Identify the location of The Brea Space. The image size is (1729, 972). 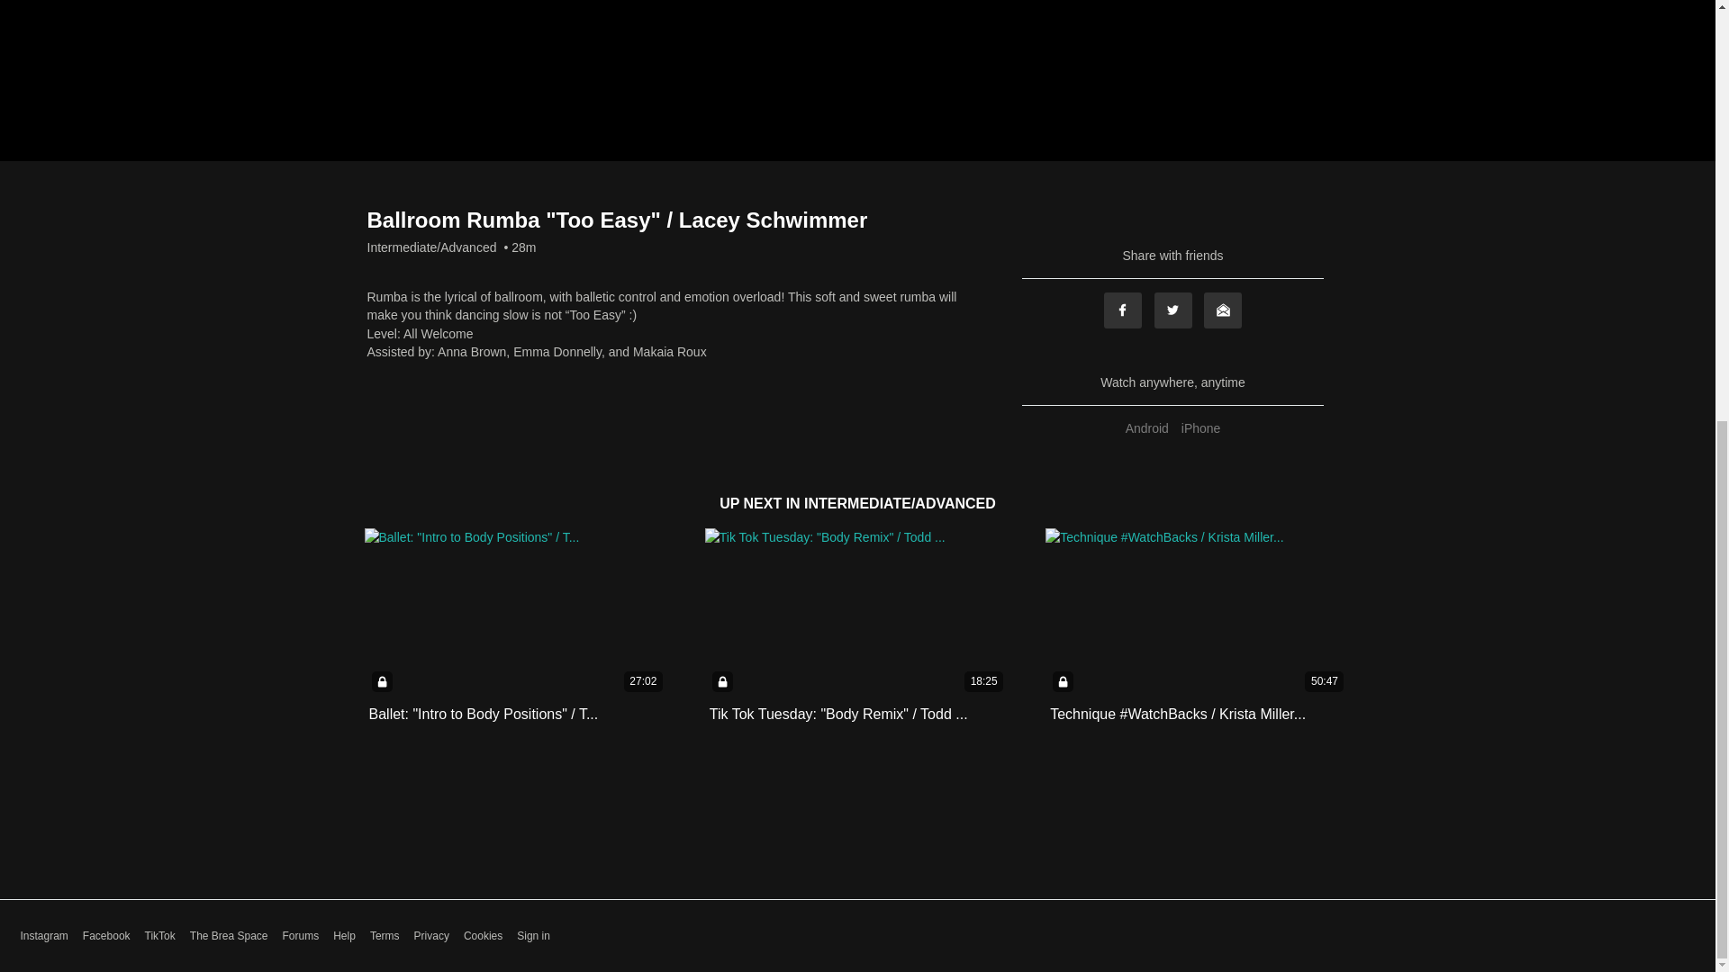
(229, 936).